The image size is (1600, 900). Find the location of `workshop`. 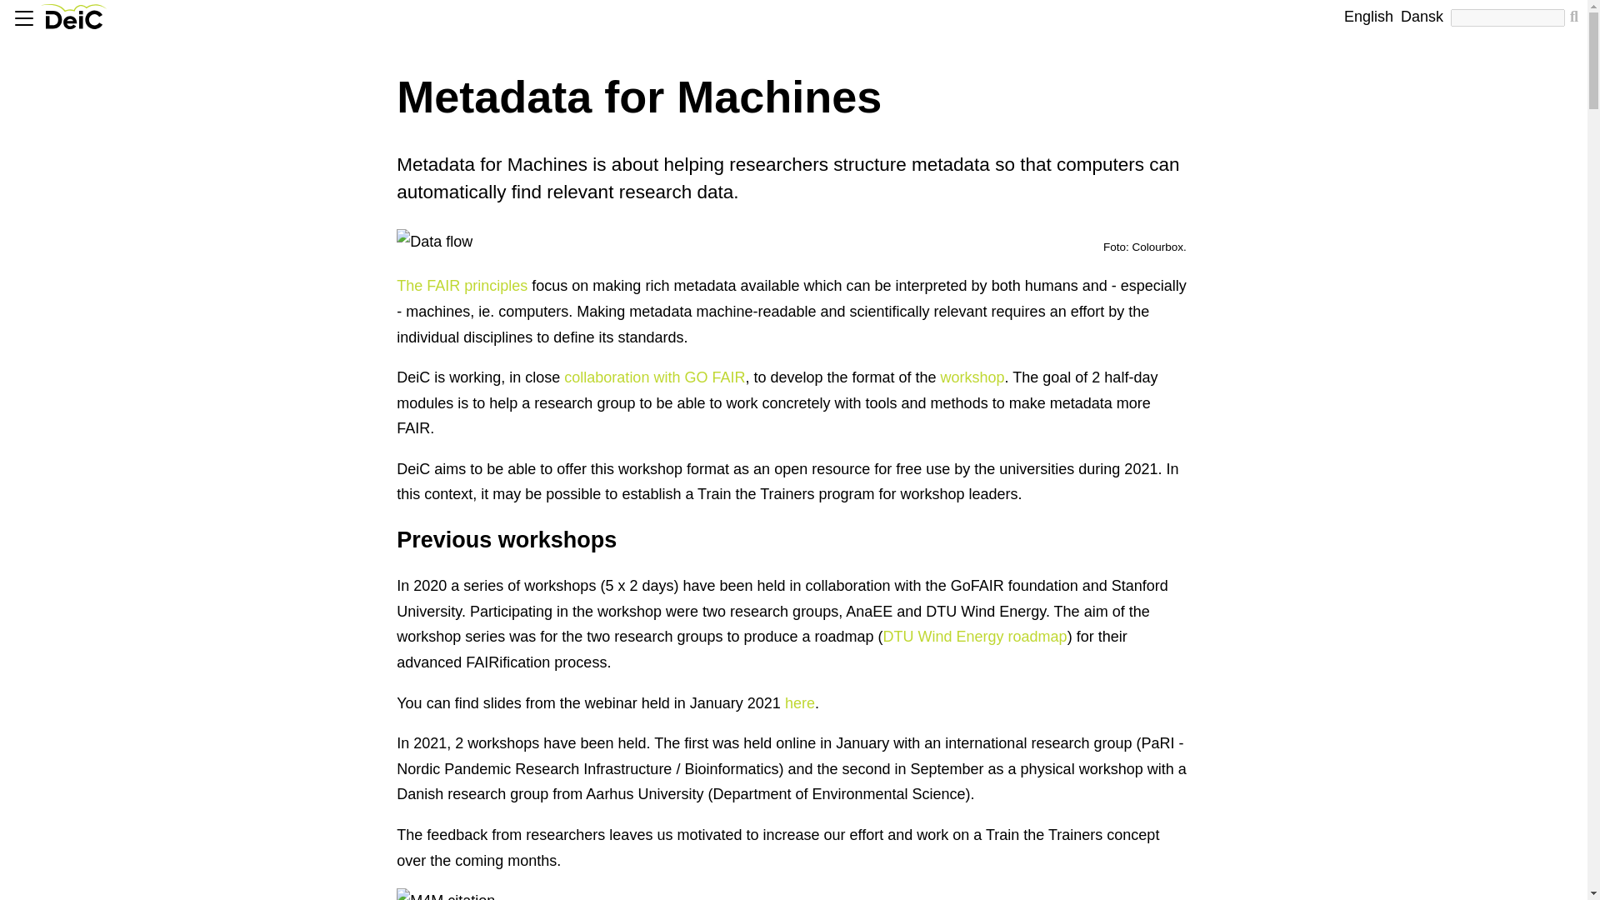

workshop is located at coordinates (972, 377).